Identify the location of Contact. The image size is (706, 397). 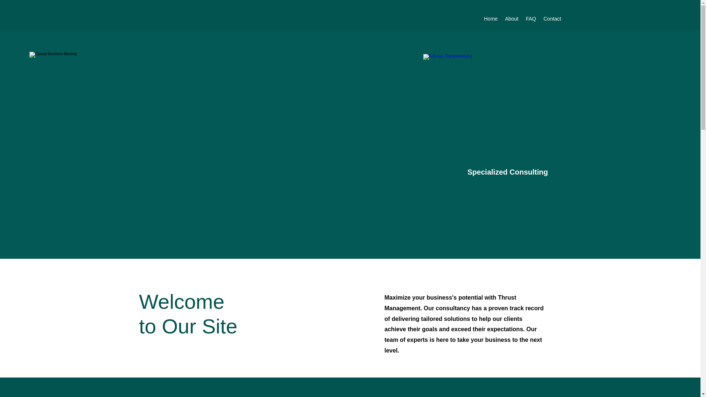
(552, 18).